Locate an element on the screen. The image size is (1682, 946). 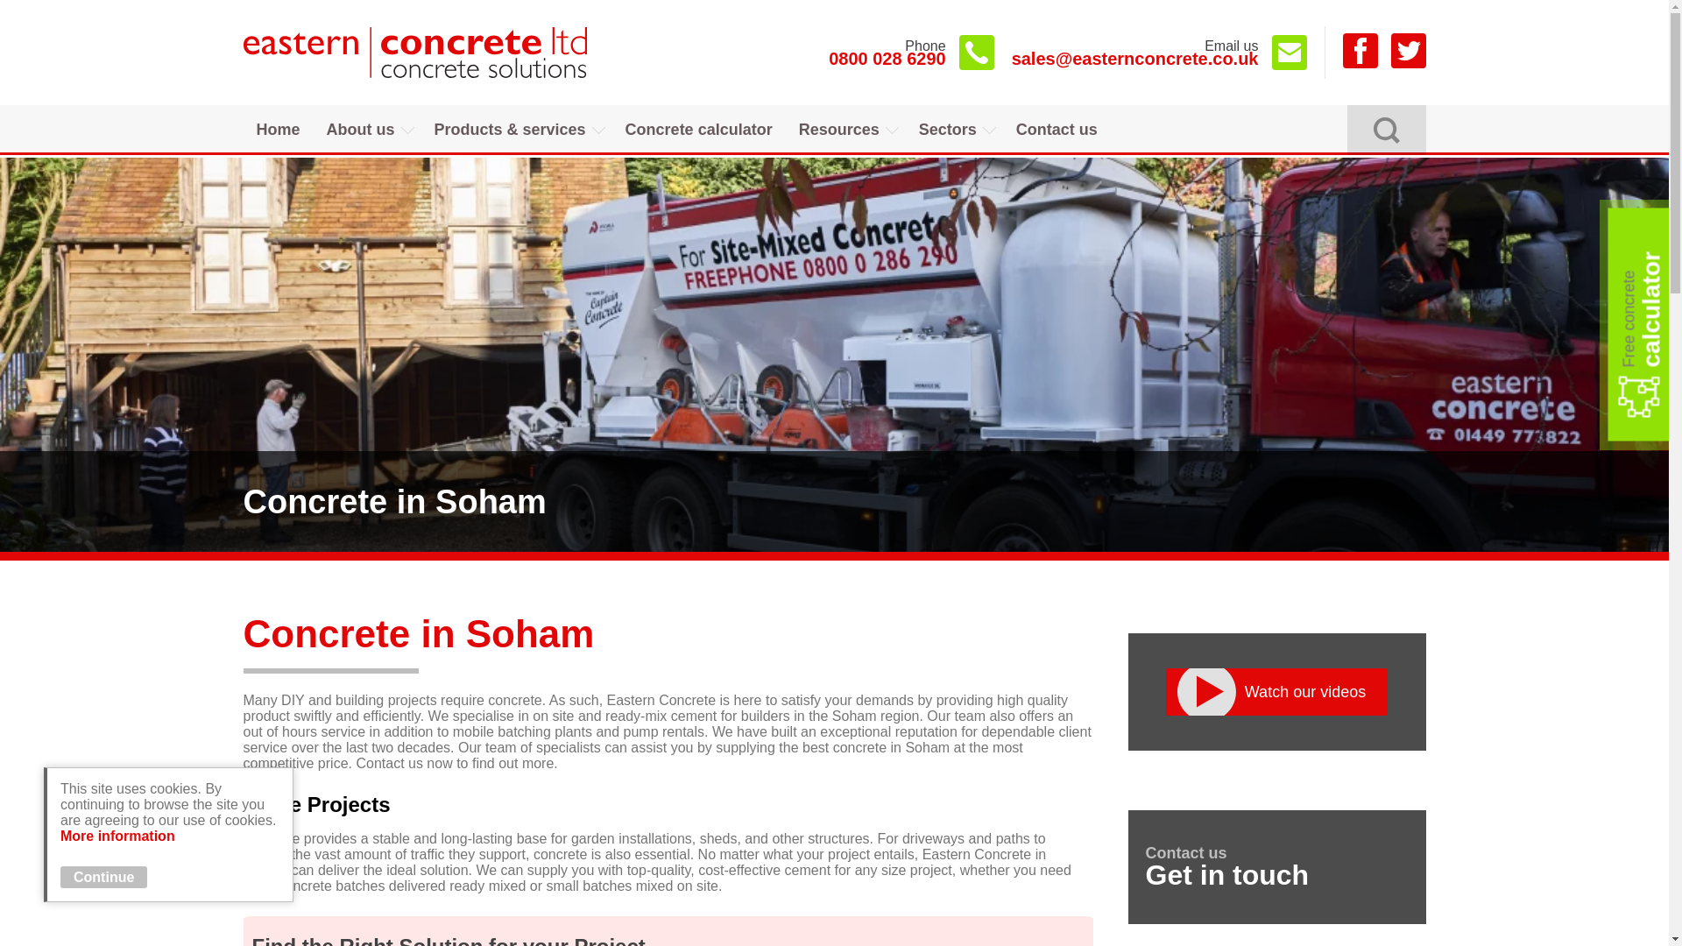
Sectors is located at coordinates (911, 52).